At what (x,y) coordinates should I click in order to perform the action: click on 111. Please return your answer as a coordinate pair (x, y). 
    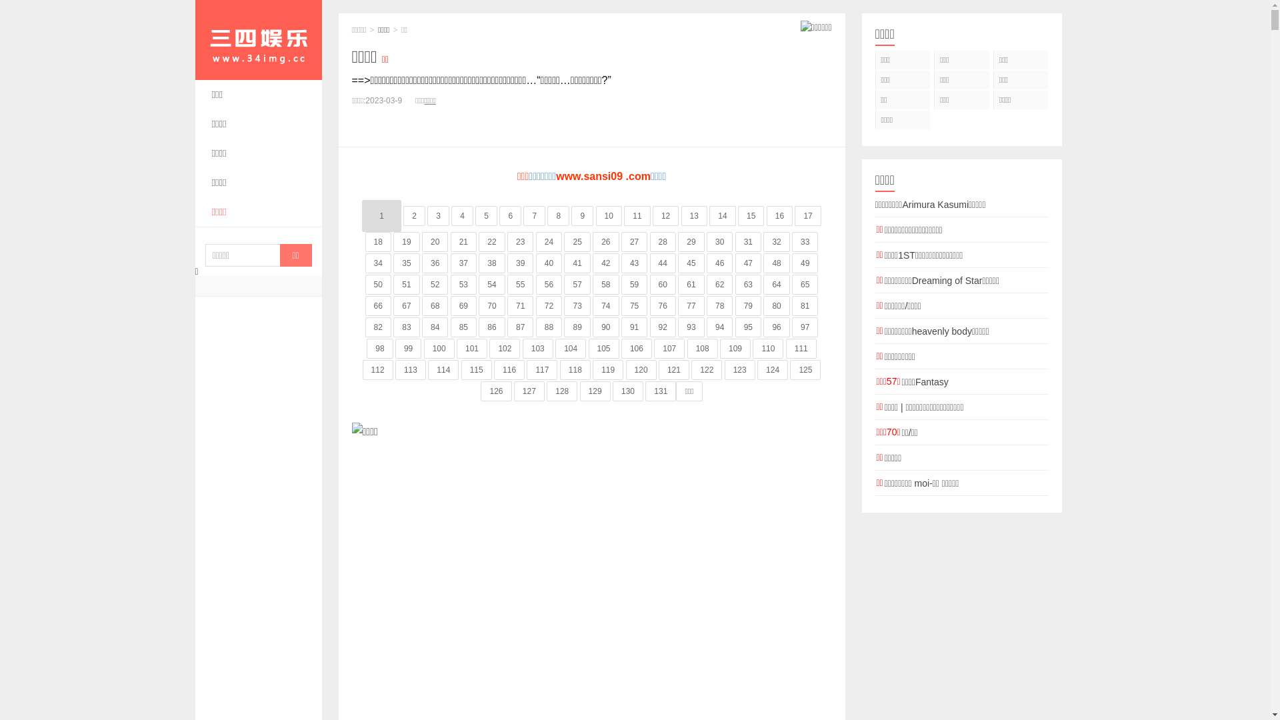
    Looking at the image, I should click on (801, 349).